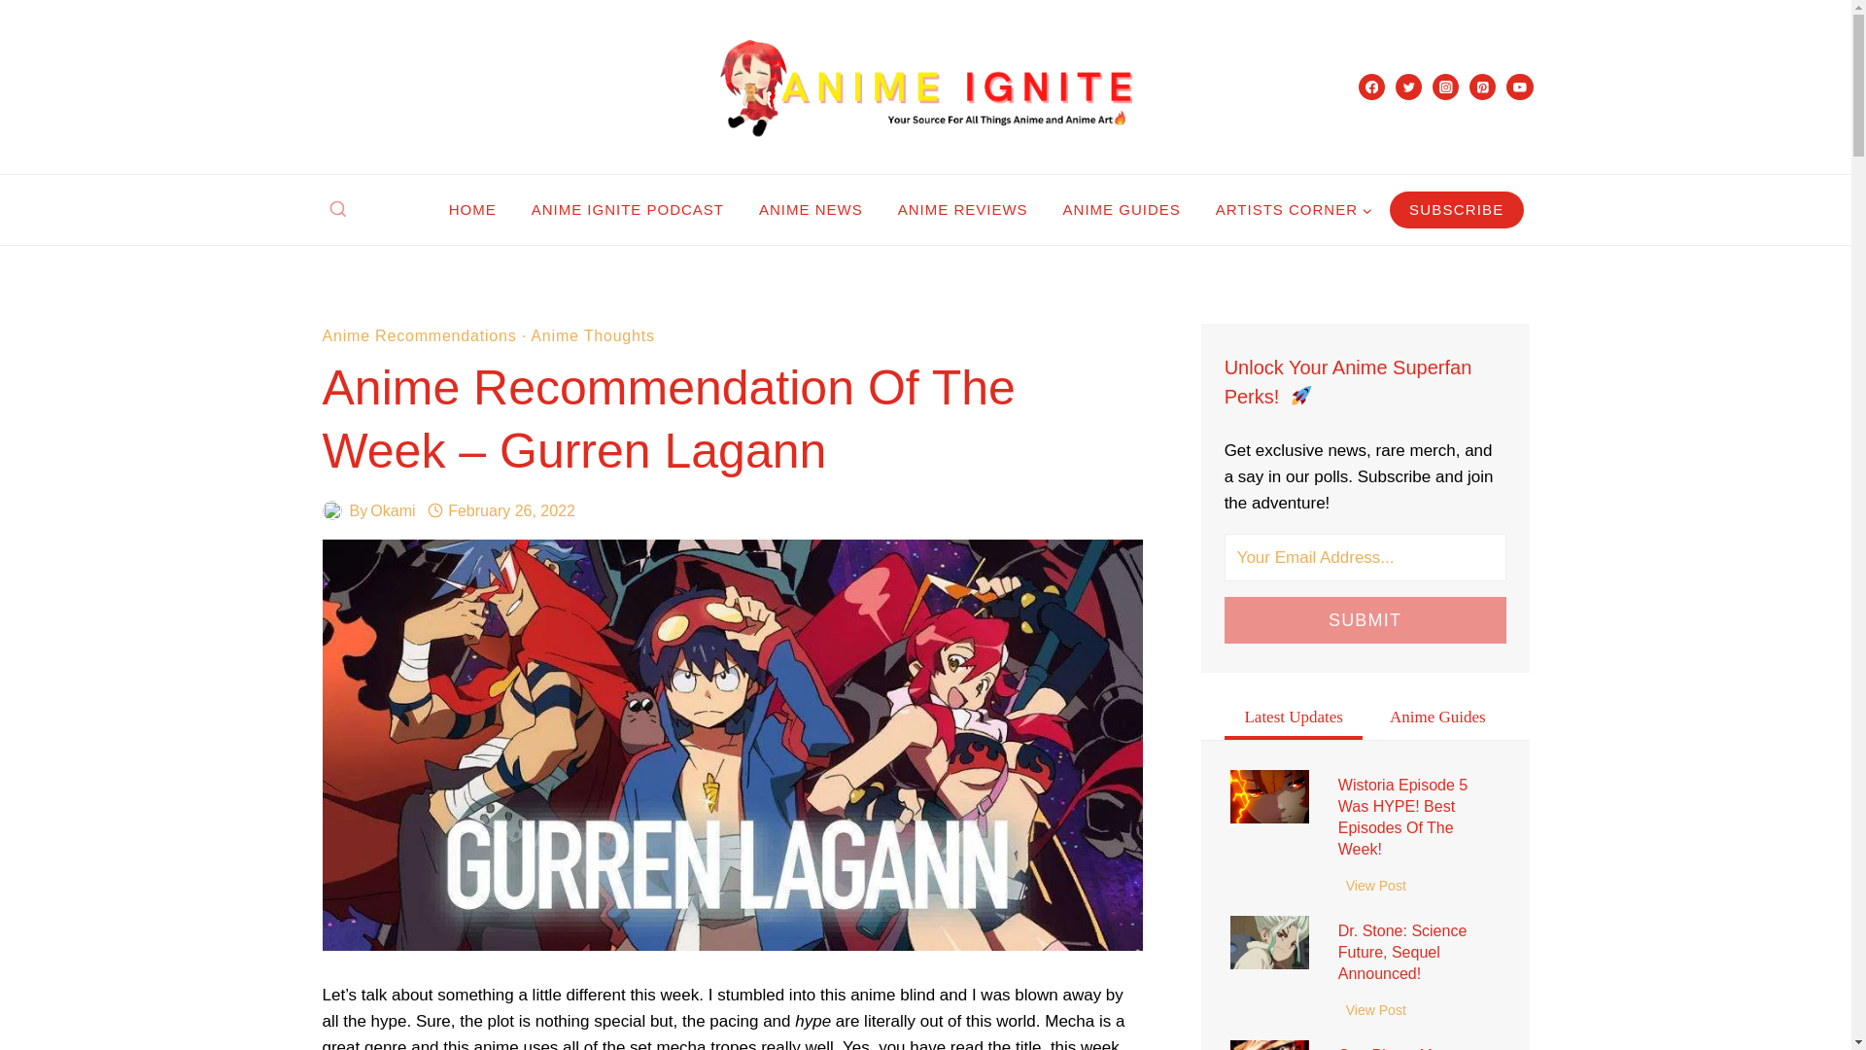  Describe the element at coordinates (392, 510) in the screenshot. I see `Okami` at that location.